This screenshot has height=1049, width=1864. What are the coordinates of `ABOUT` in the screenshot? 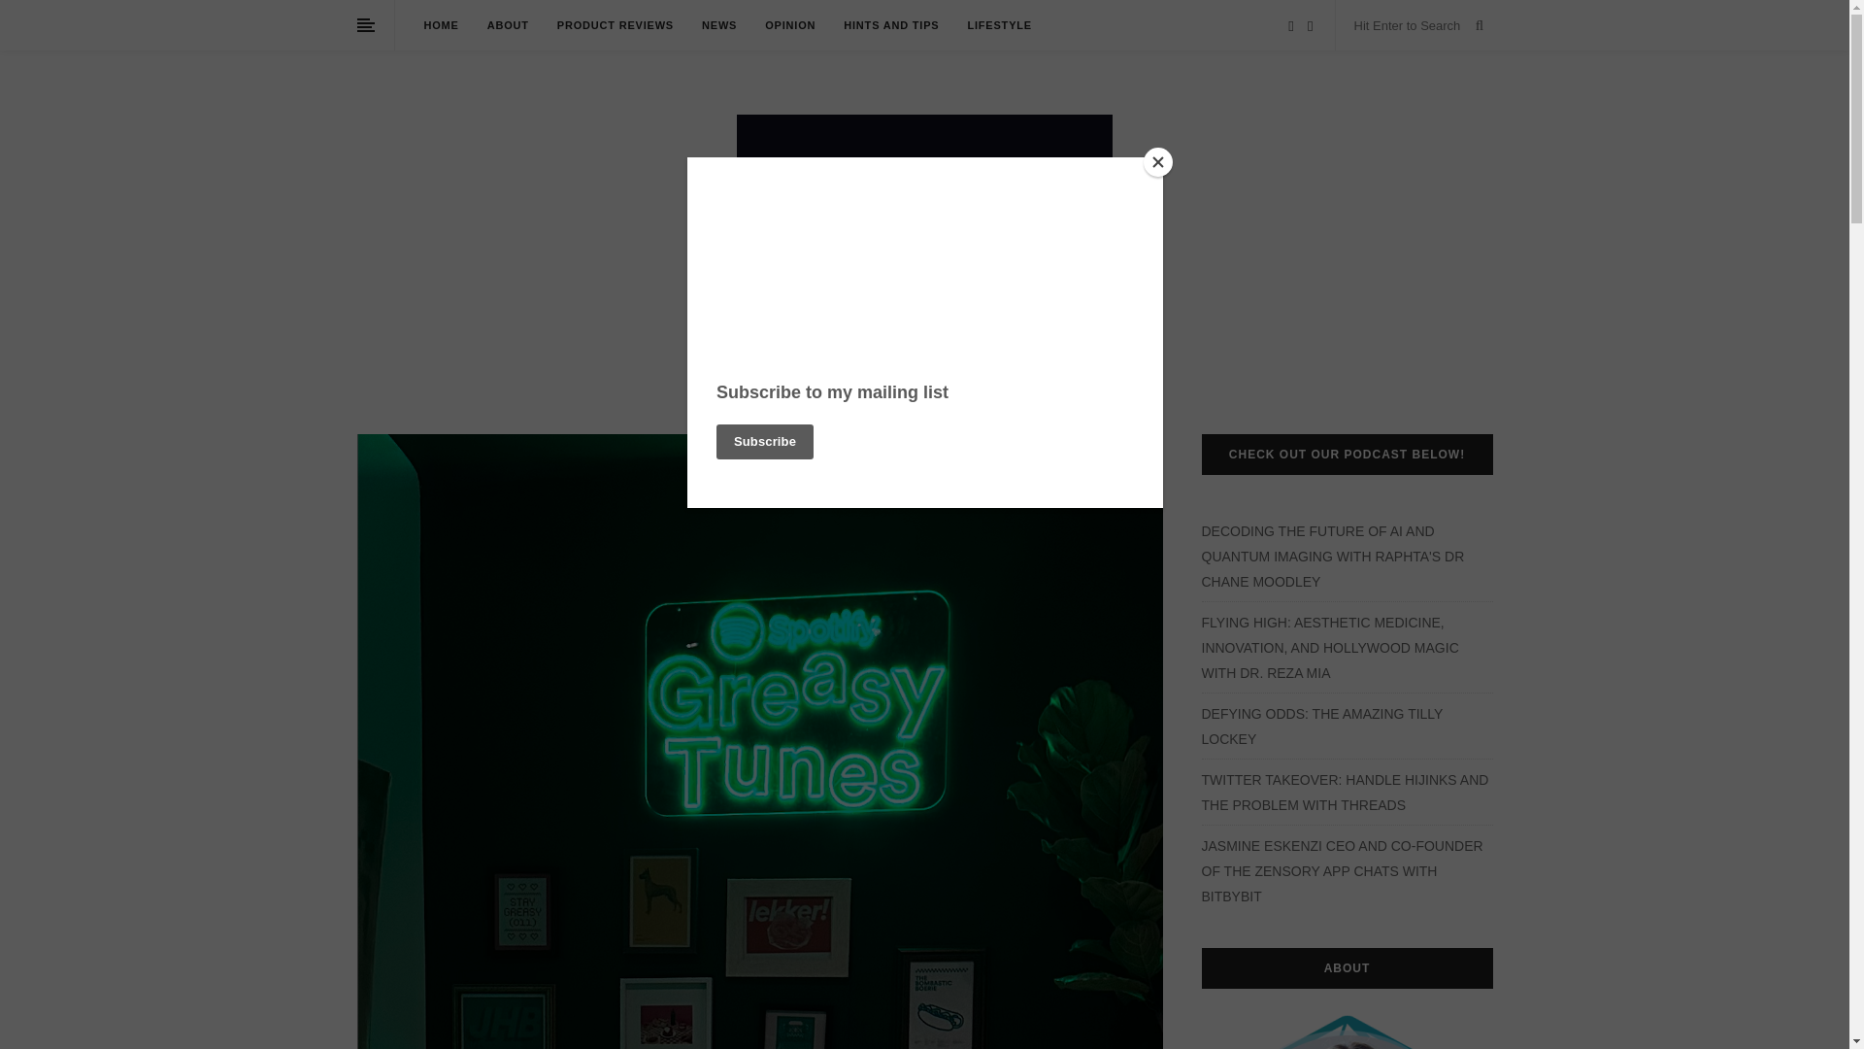 It's located at (508, 25).